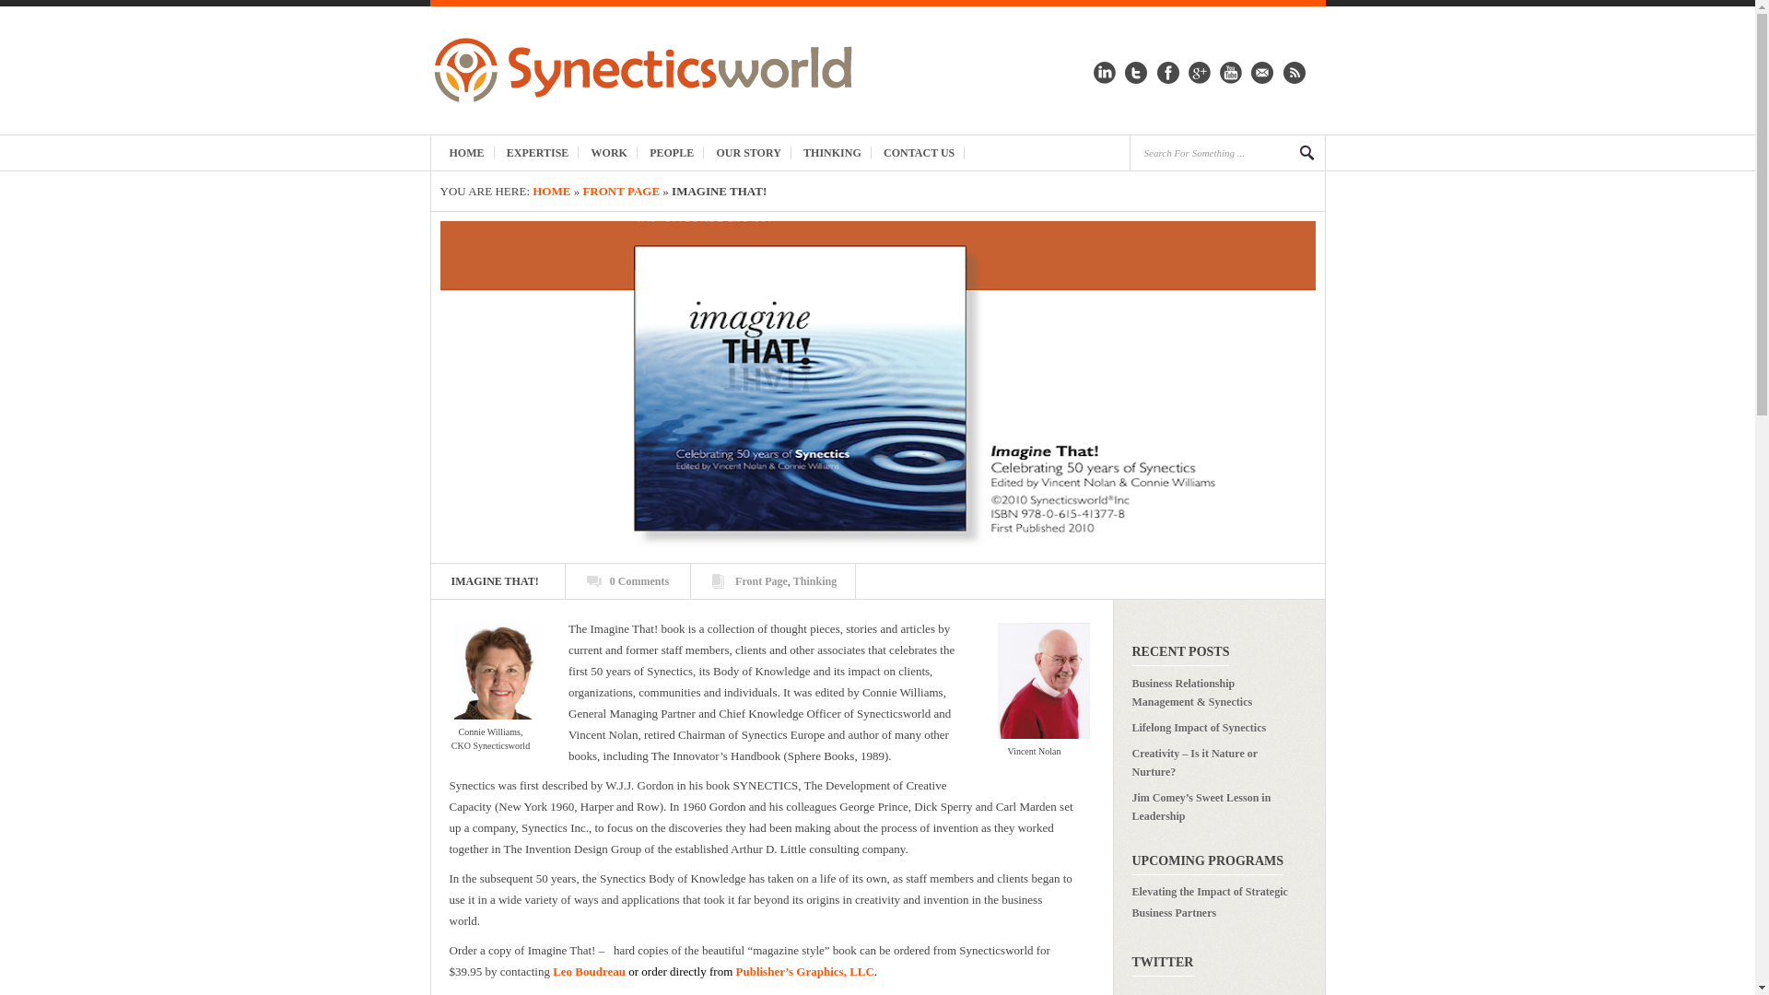 This screenshot has height=995, width=1769. Describe the element at coordinates (919, 152) in the screenshot. I see `CONTACT US` at that location.